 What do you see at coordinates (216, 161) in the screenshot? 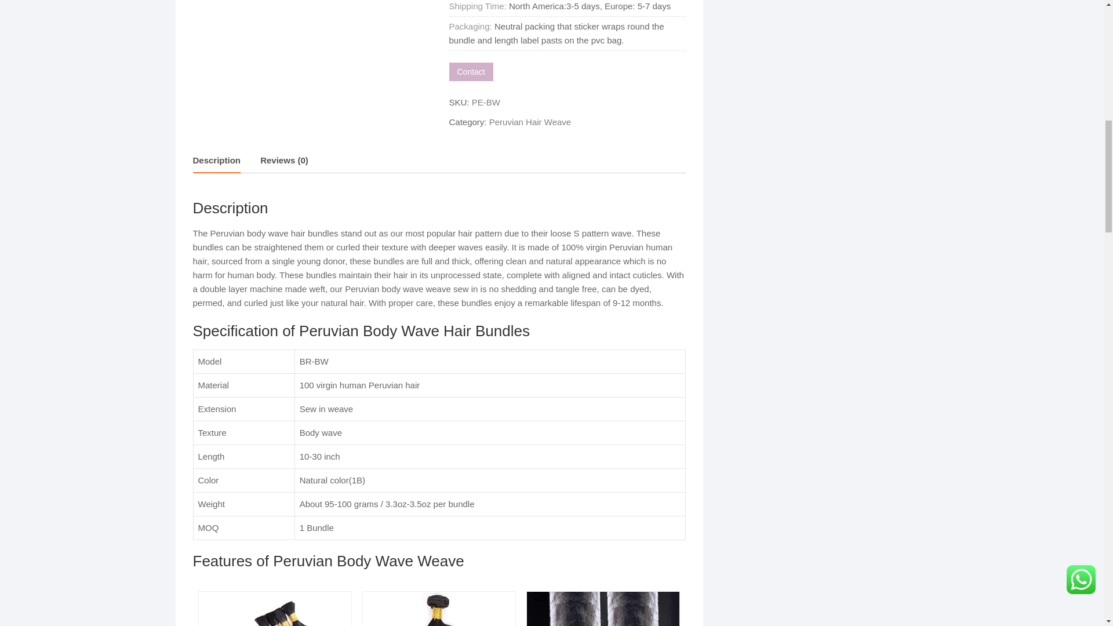
I see `Description` at bounding box center [216, 161].